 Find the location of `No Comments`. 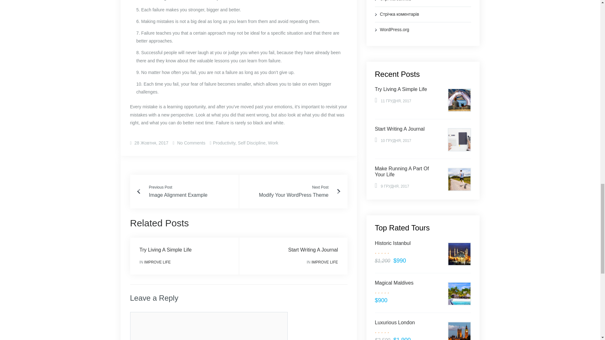

No Comments is located at coordinates (190, 143).